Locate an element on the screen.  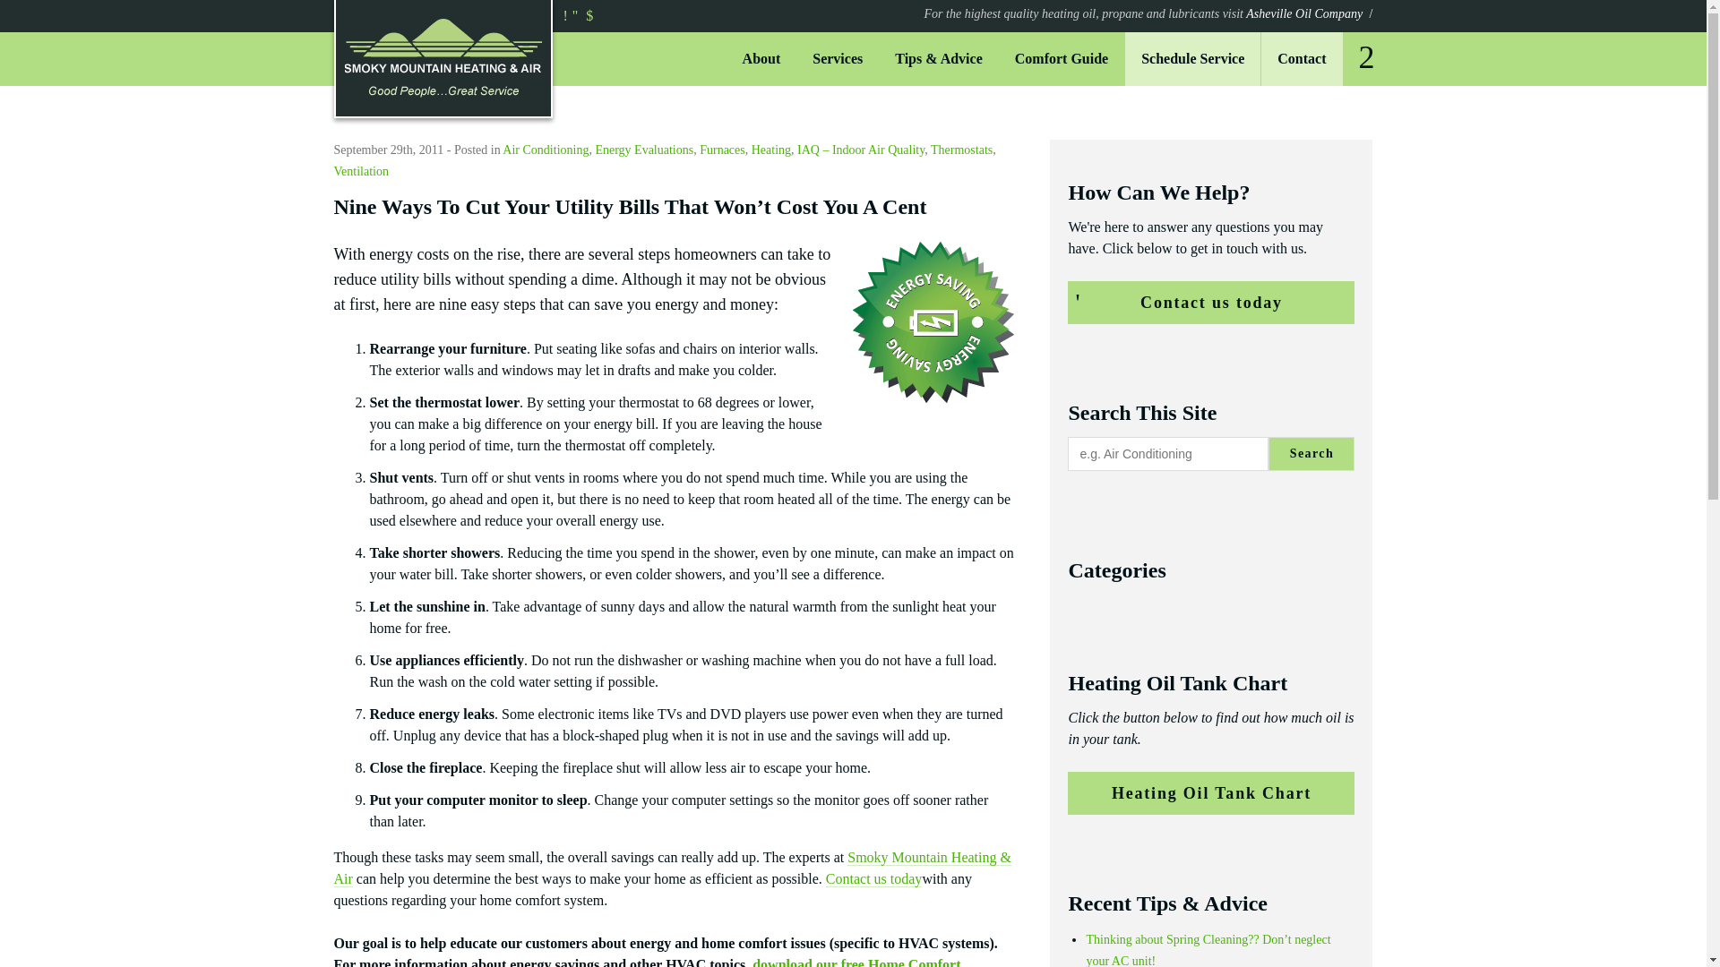
Energy Evaluations is located at coordinates (643, 149).